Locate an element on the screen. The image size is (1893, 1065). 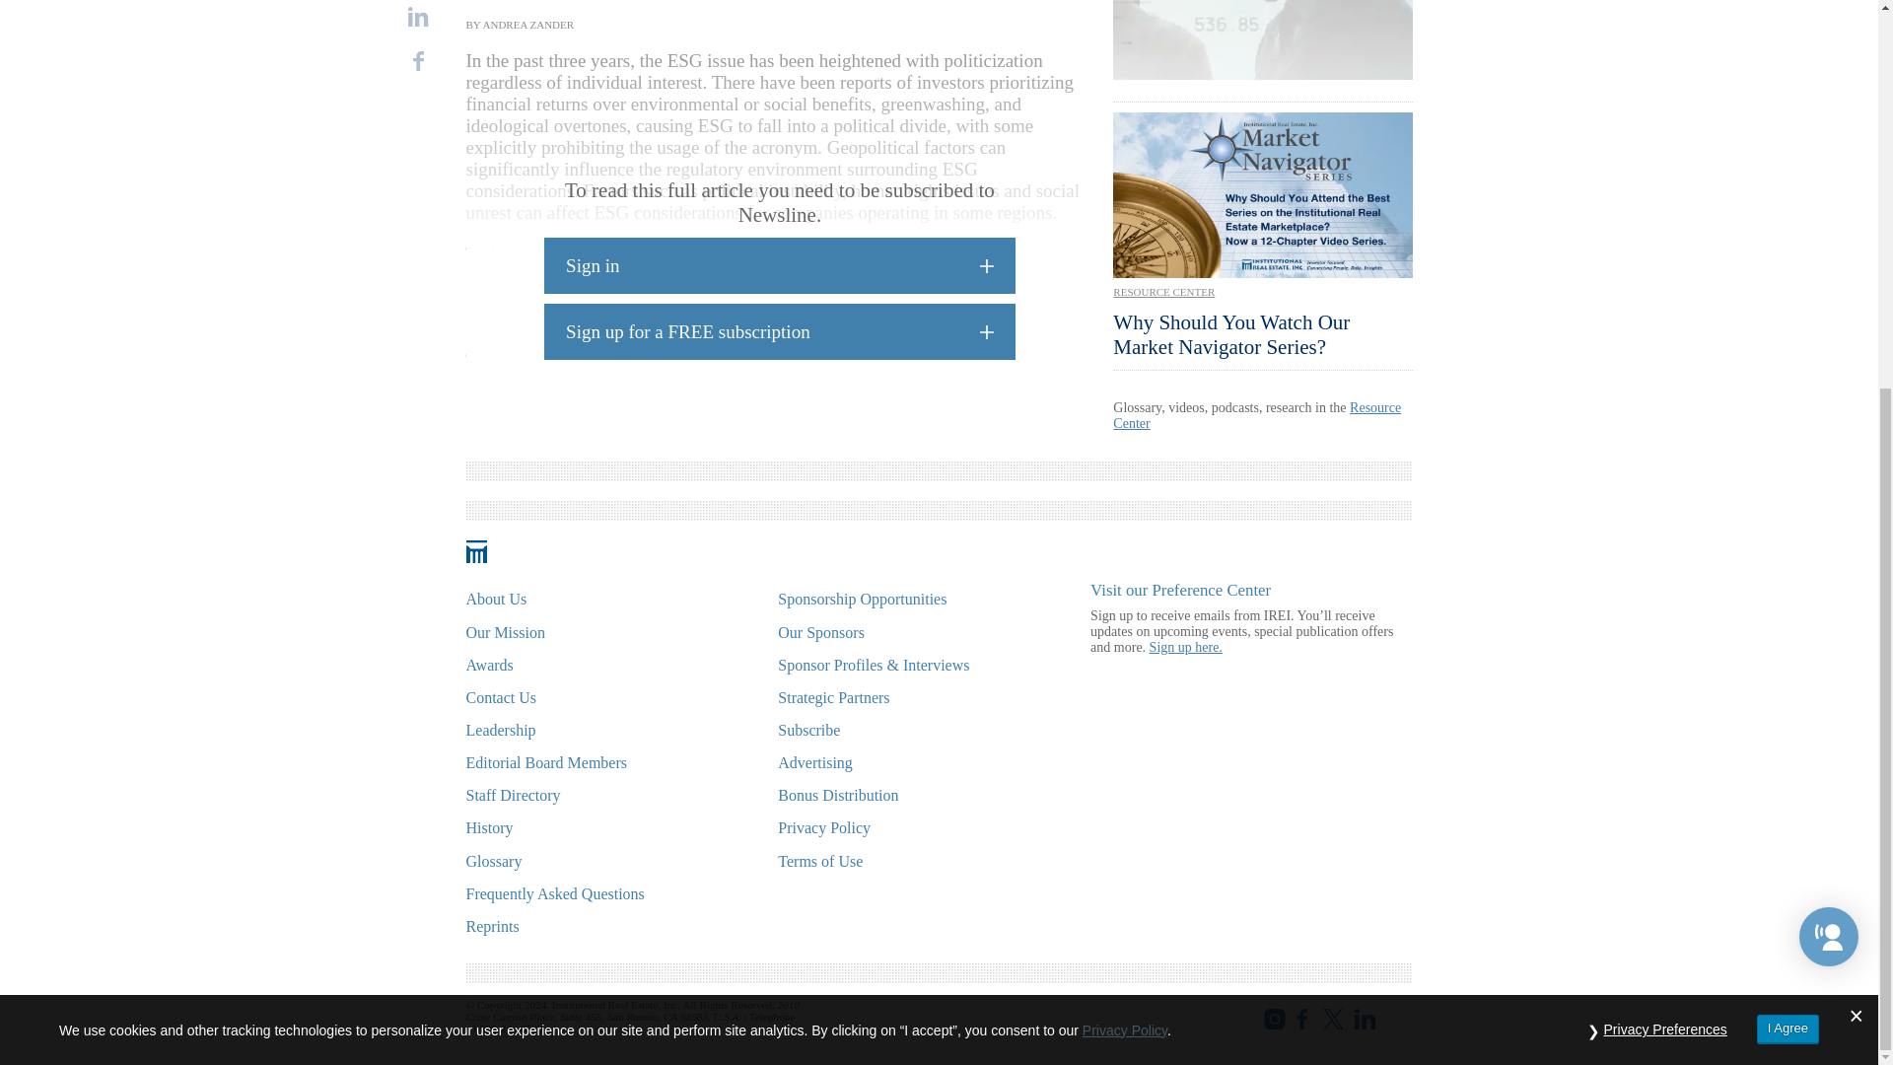
LinkedIn is located at coordinates (418, 16).